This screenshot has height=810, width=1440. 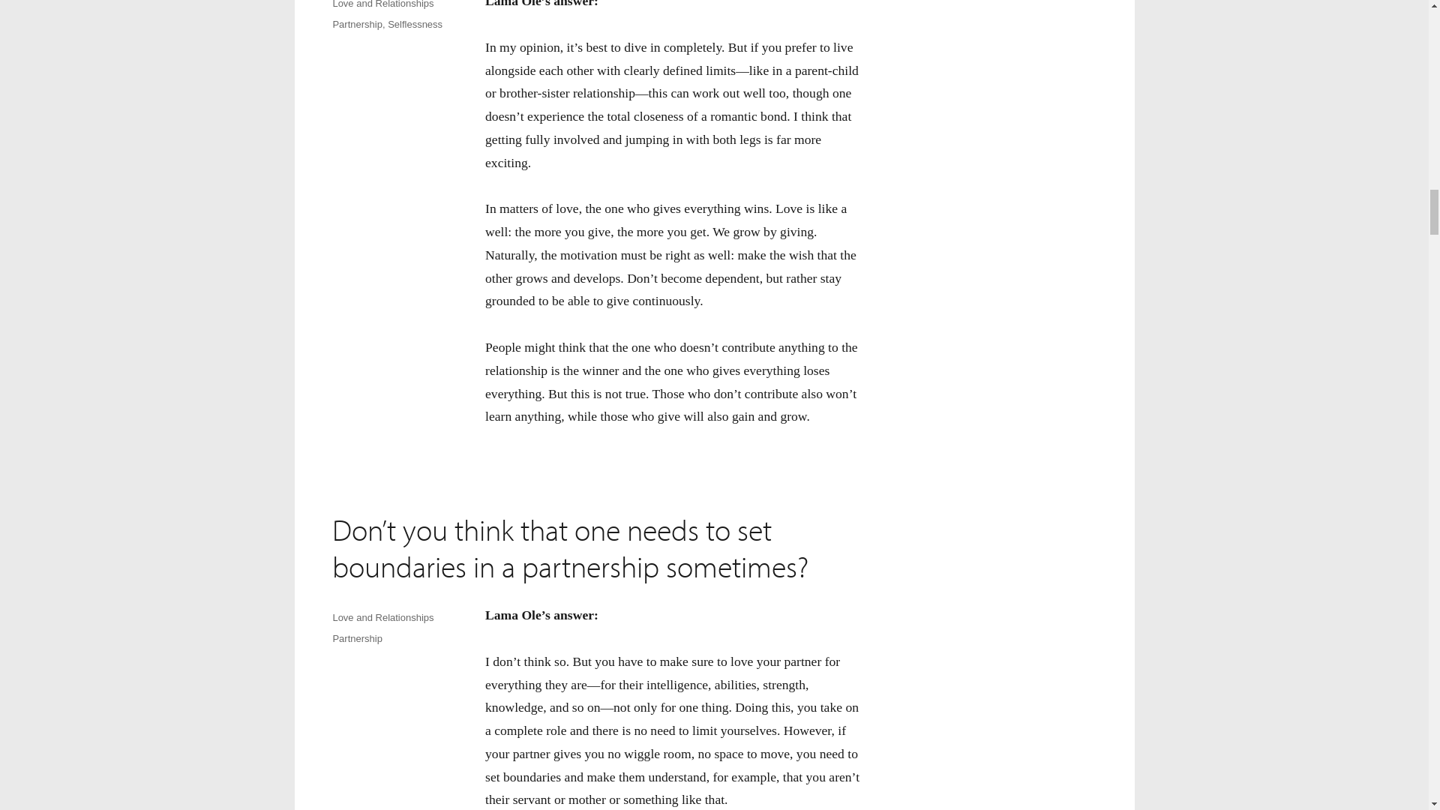 What do you see at coordinates (357, 24) in the screenshot?
I see `Partnership` at bounding box center [357, 24].